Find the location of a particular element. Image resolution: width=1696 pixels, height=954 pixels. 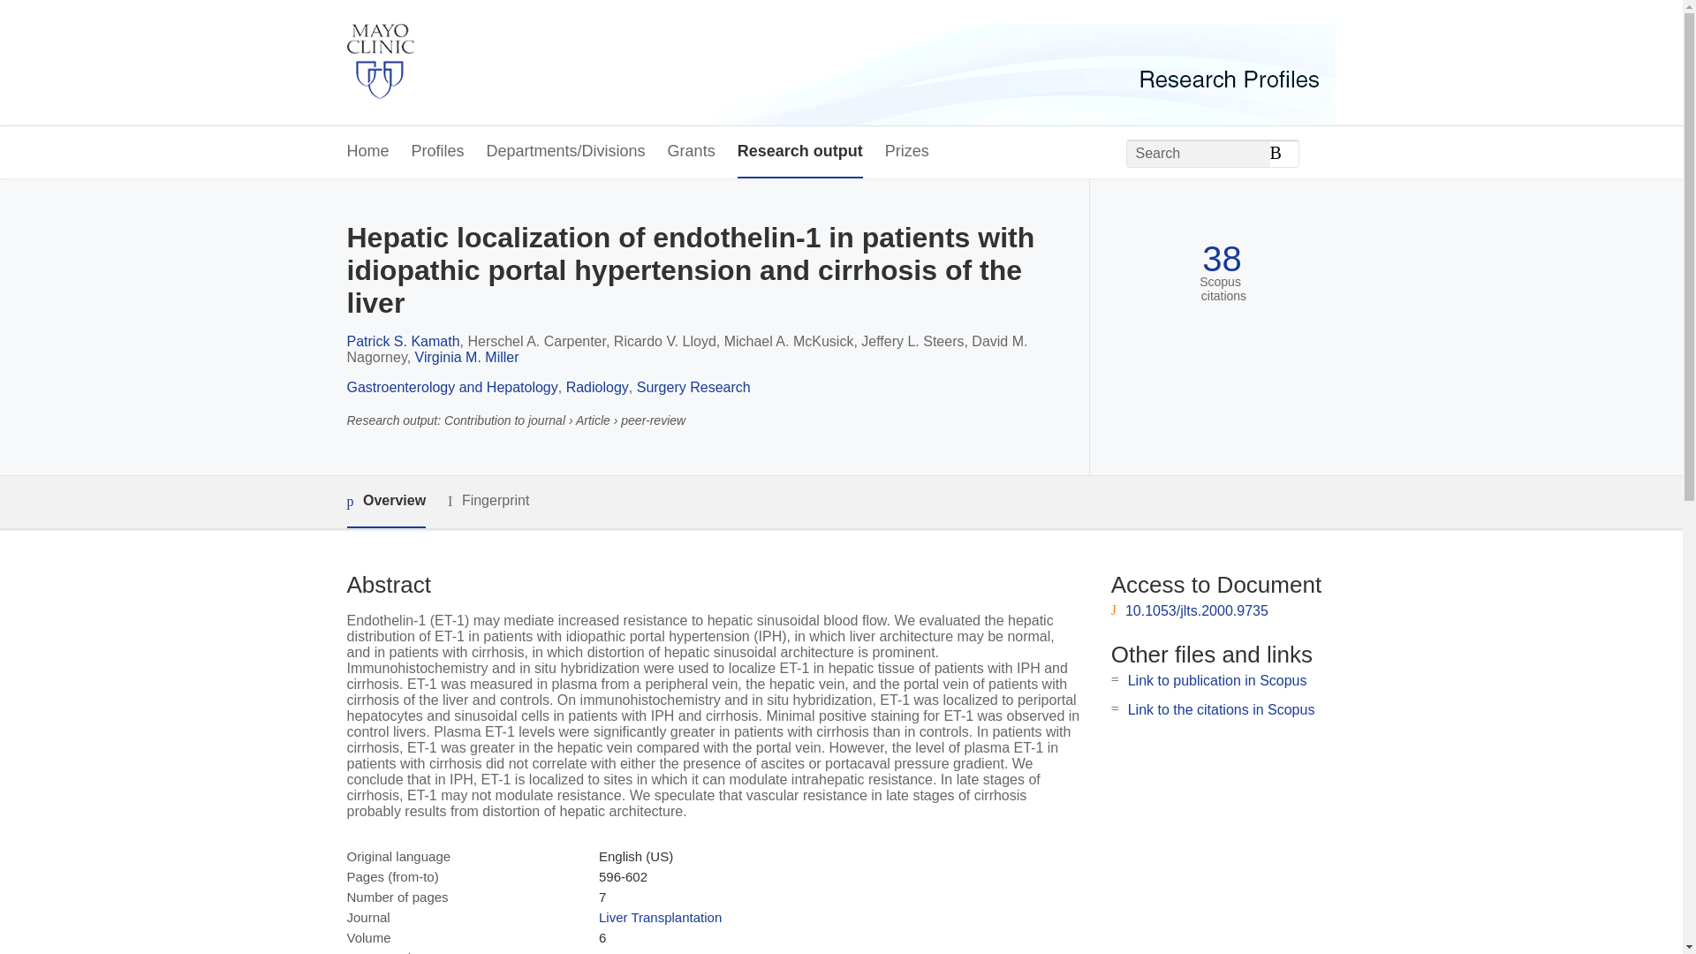

Link to publication in Scopus is located at coordinates (1217, 680).